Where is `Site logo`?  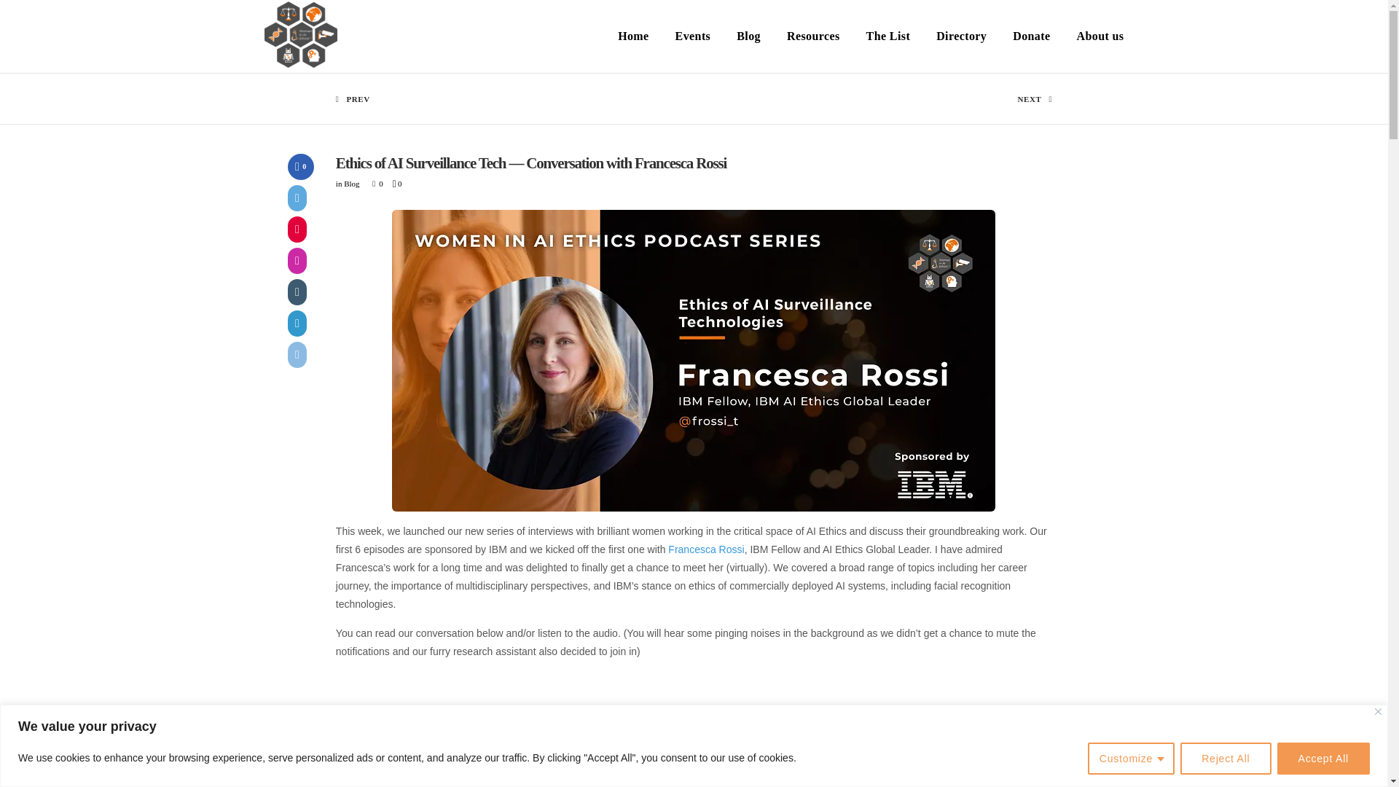
Site logo is located at coordinates (300, 36).